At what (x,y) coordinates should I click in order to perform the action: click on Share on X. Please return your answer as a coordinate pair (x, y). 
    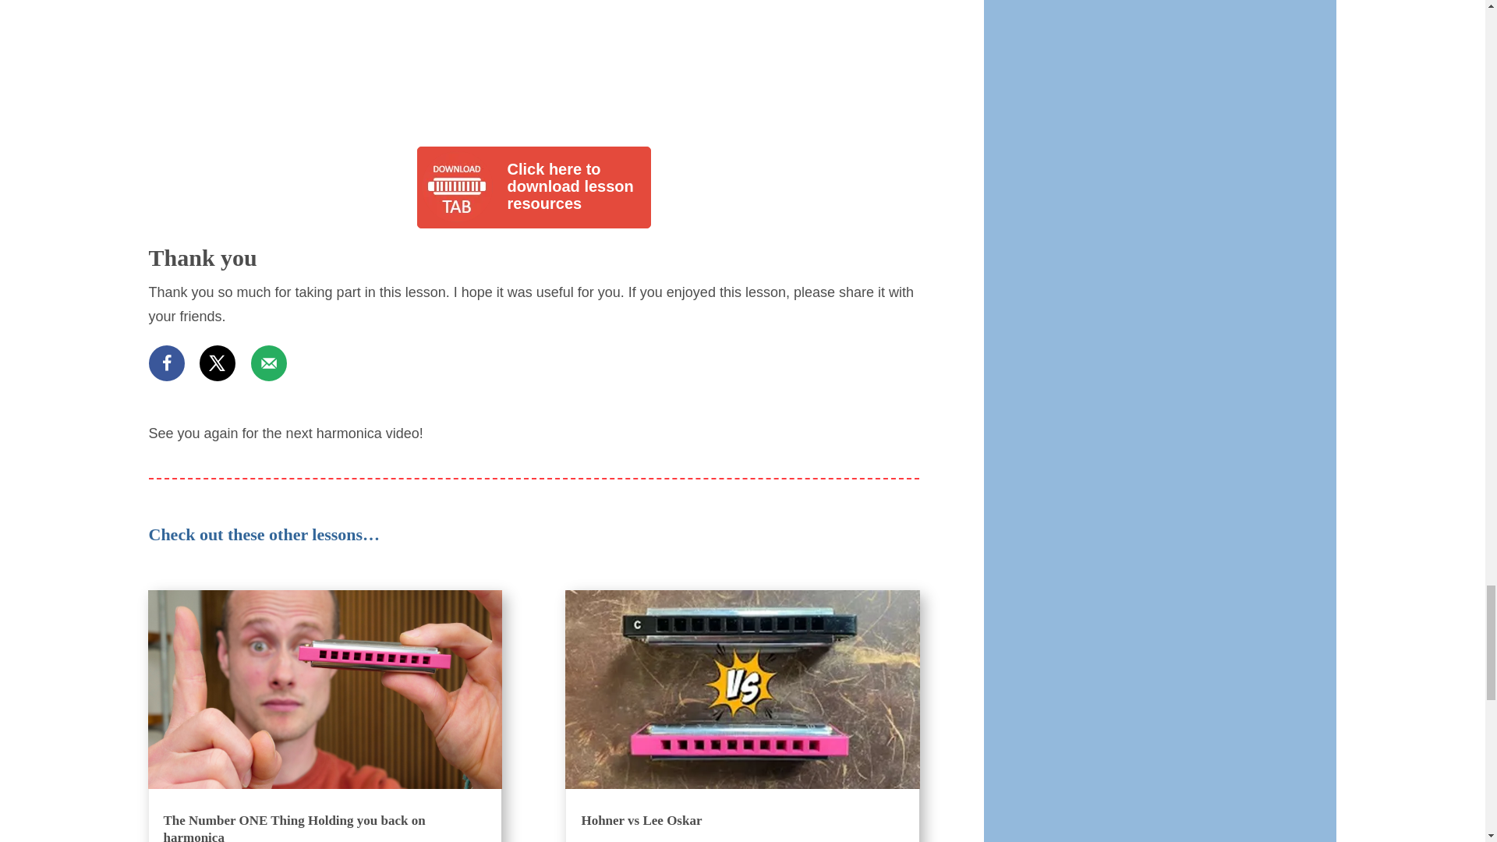
    Looking at the image, I should click on (217, 363).